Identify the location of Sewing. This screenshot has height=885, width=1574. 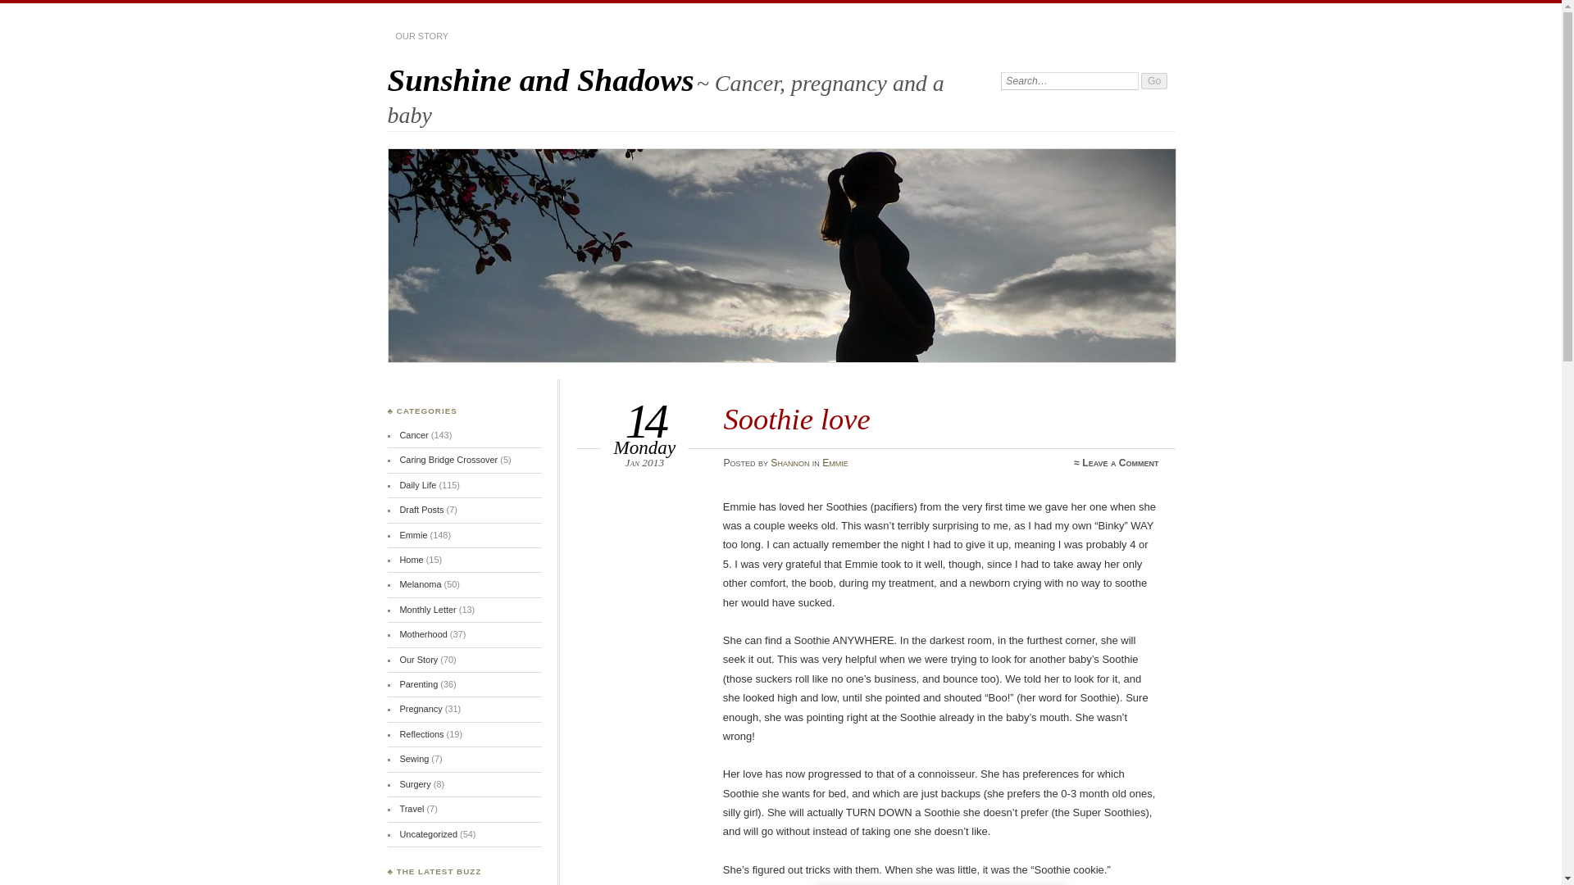
(413, 759).